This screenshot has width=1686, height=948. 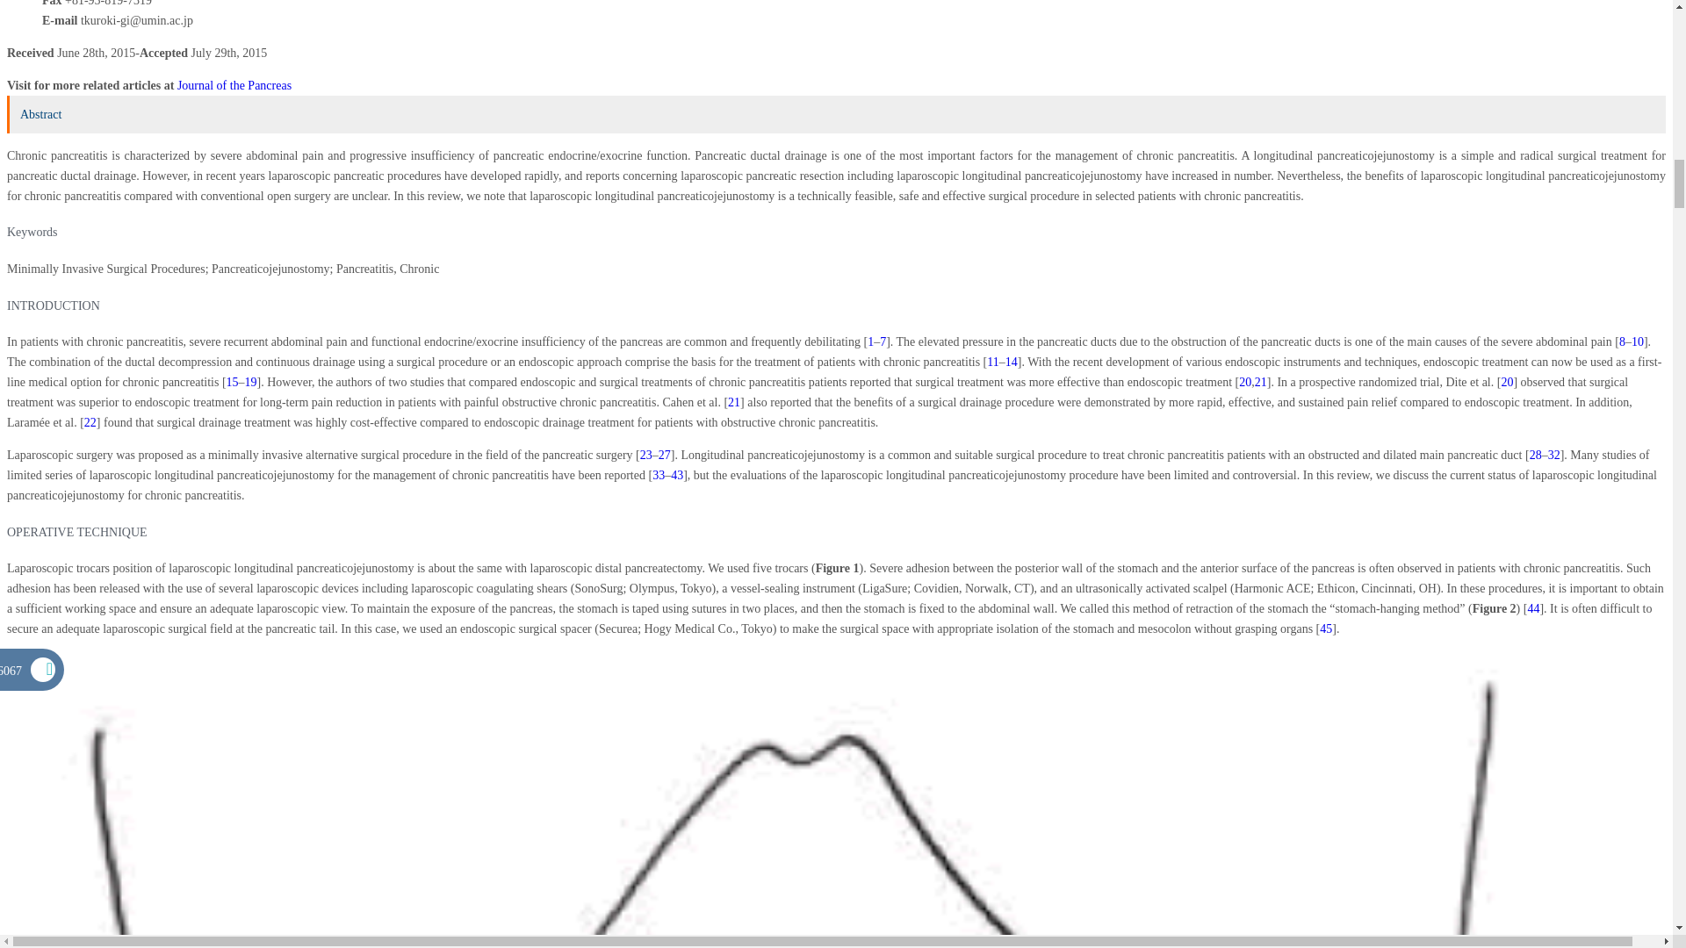 What do you see at coordinates (1638, 342) in the screenshot?
I see `10` at bounding box center [1638, 342].